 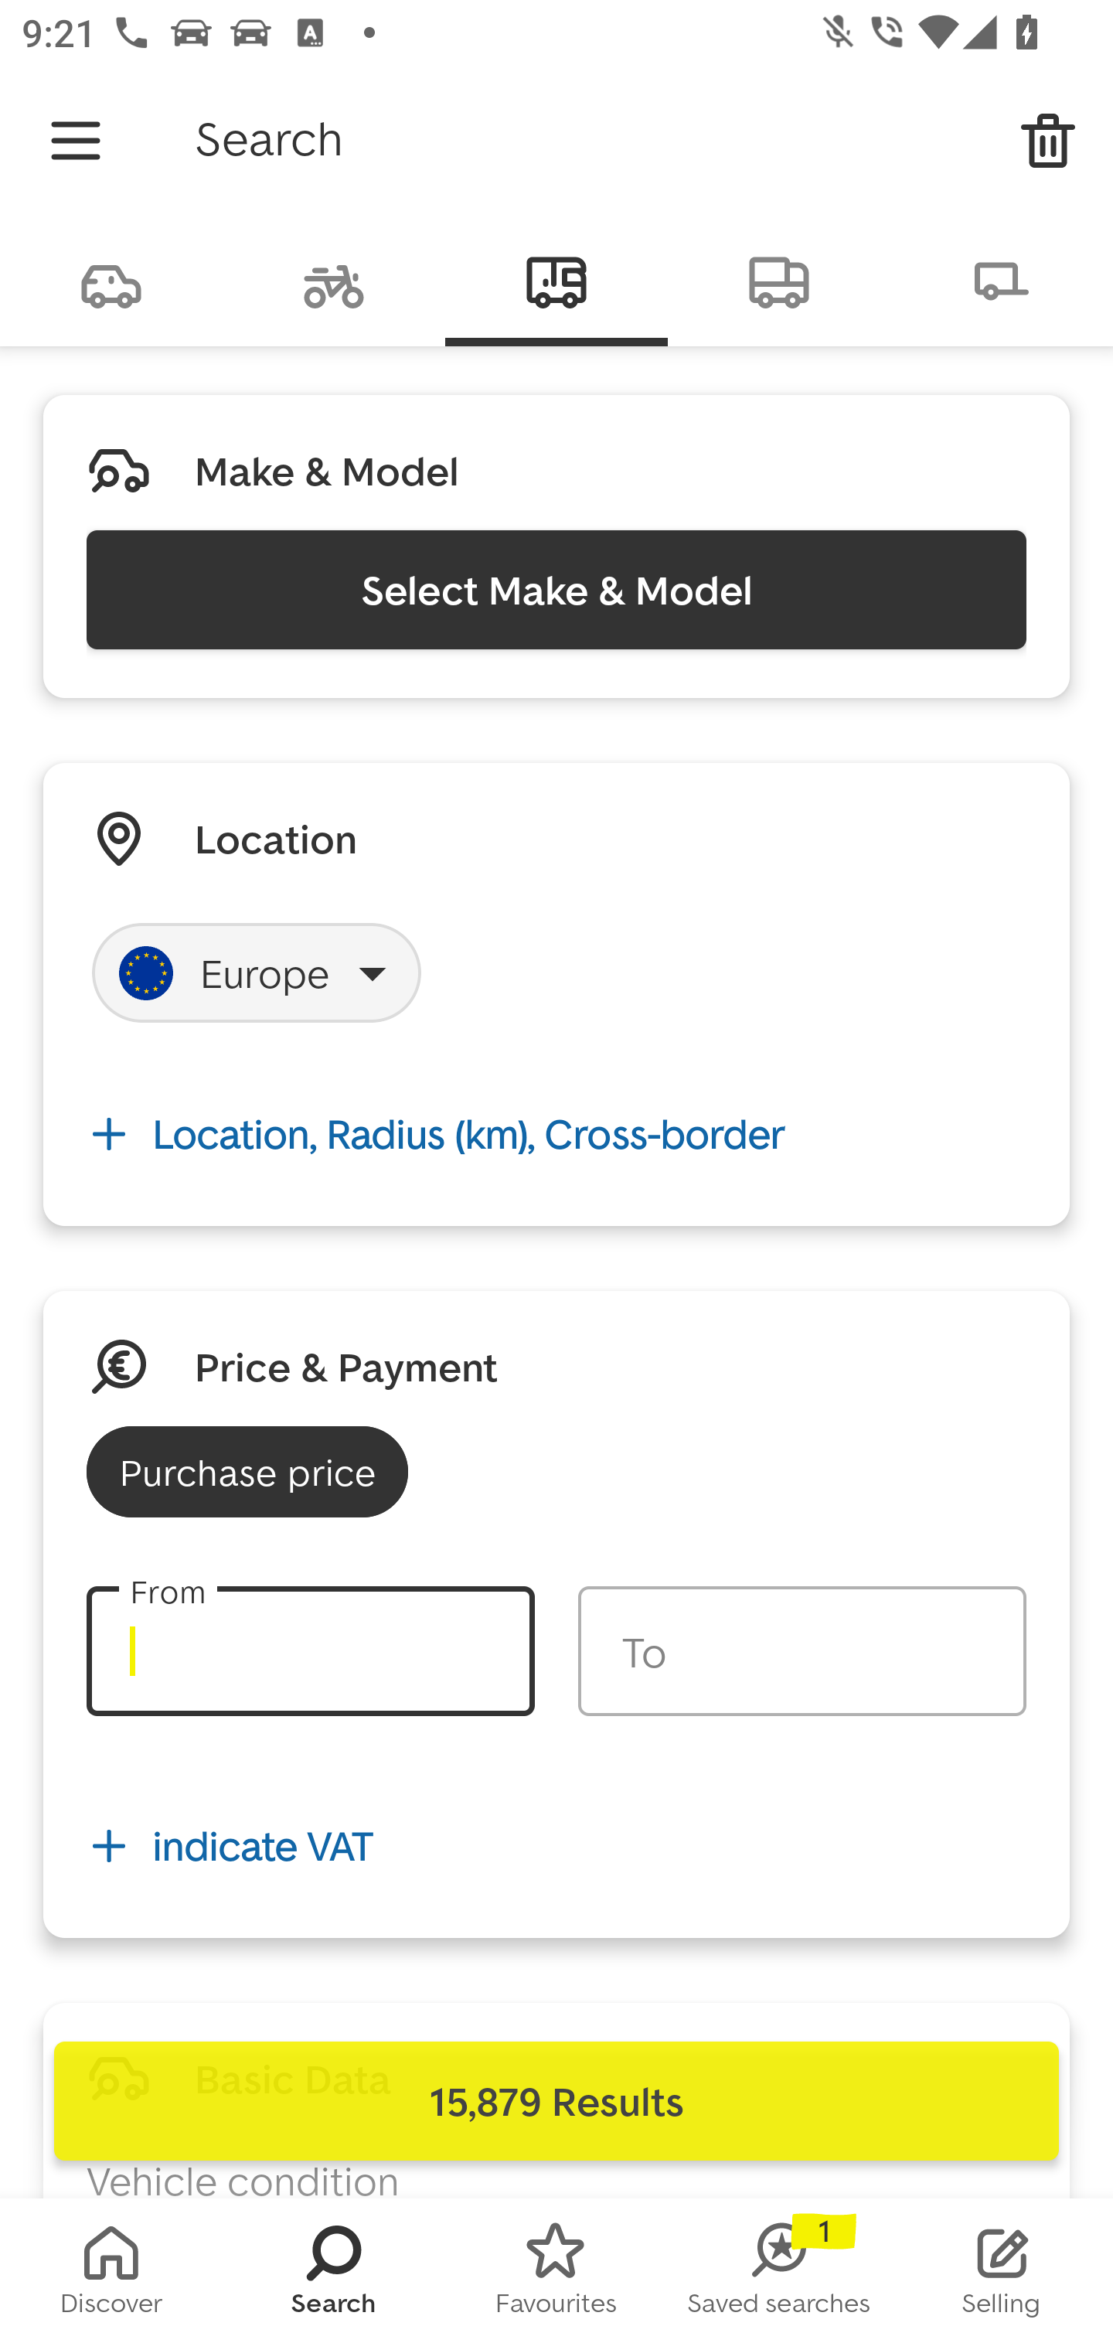 What do you see at coordinates (334, 2274) in the screenshot?
I see `SEARCH Search` at bounding box center [334, 2274].